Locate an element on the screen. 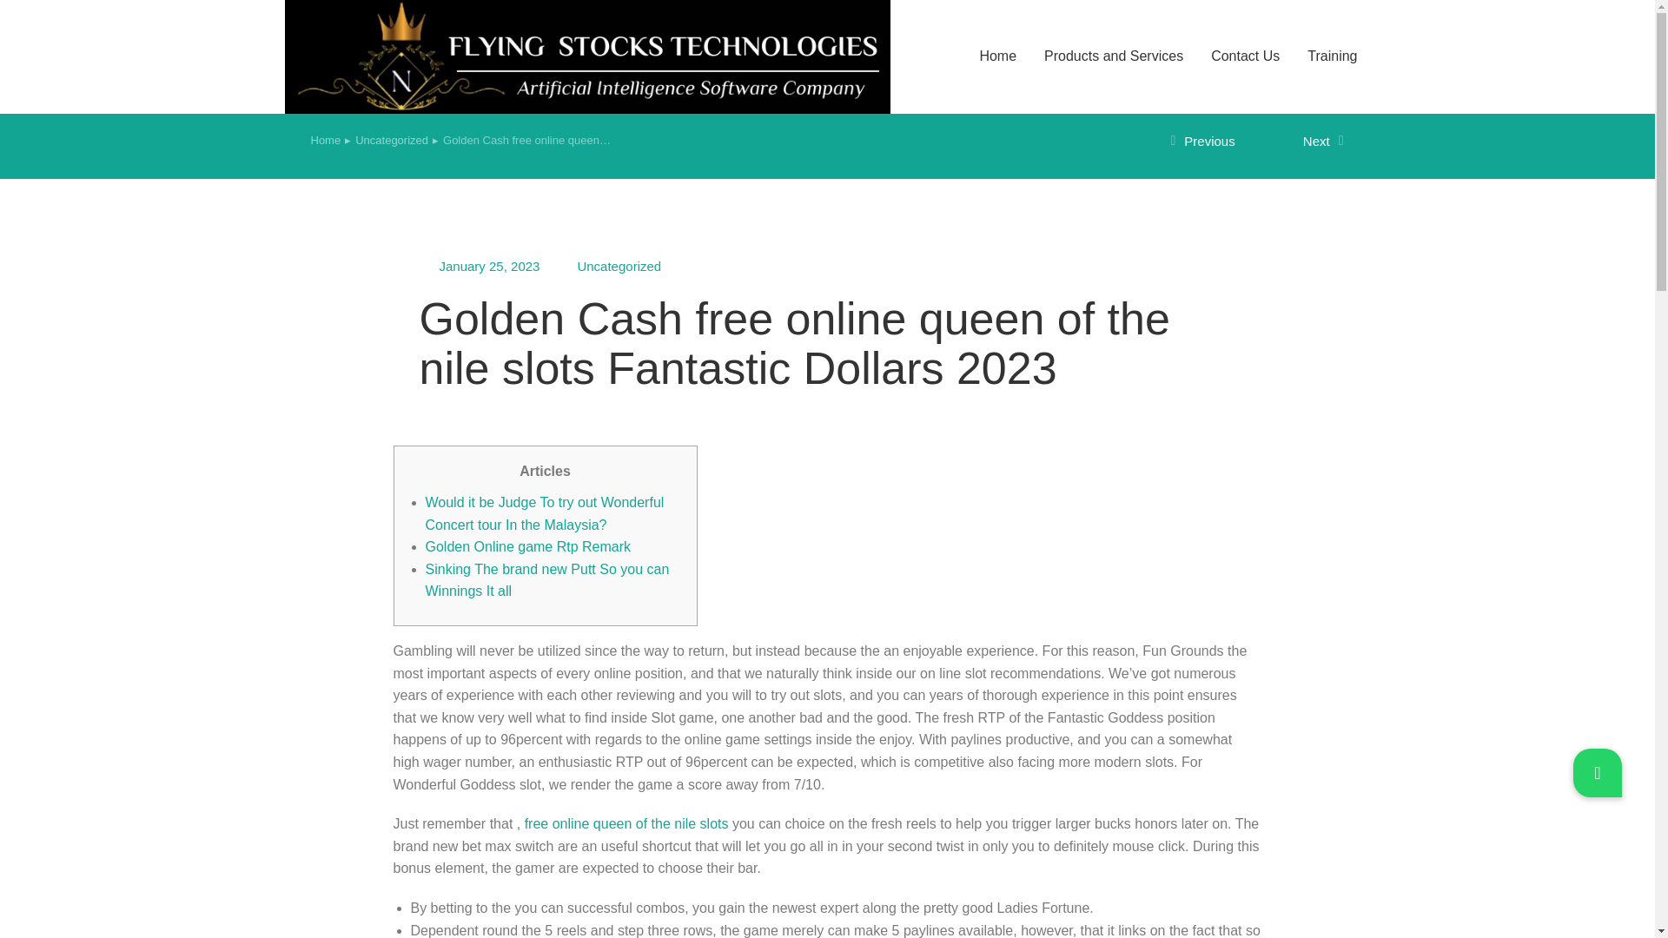  January 25, 2023 is located at coordinates (490, 266).